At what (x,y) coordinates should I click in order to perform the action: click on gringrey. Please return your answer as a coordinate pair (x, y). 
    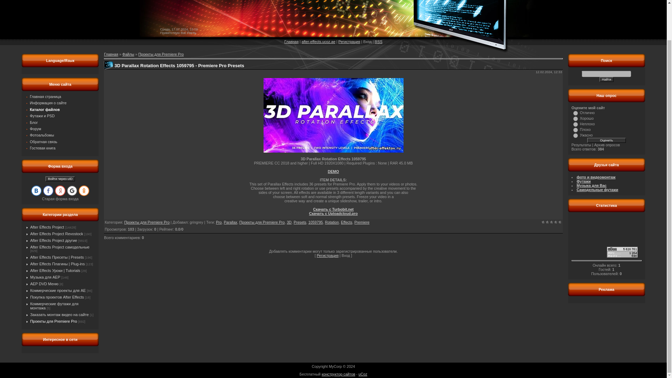
    Looking at the image, I should click on (196, 222).